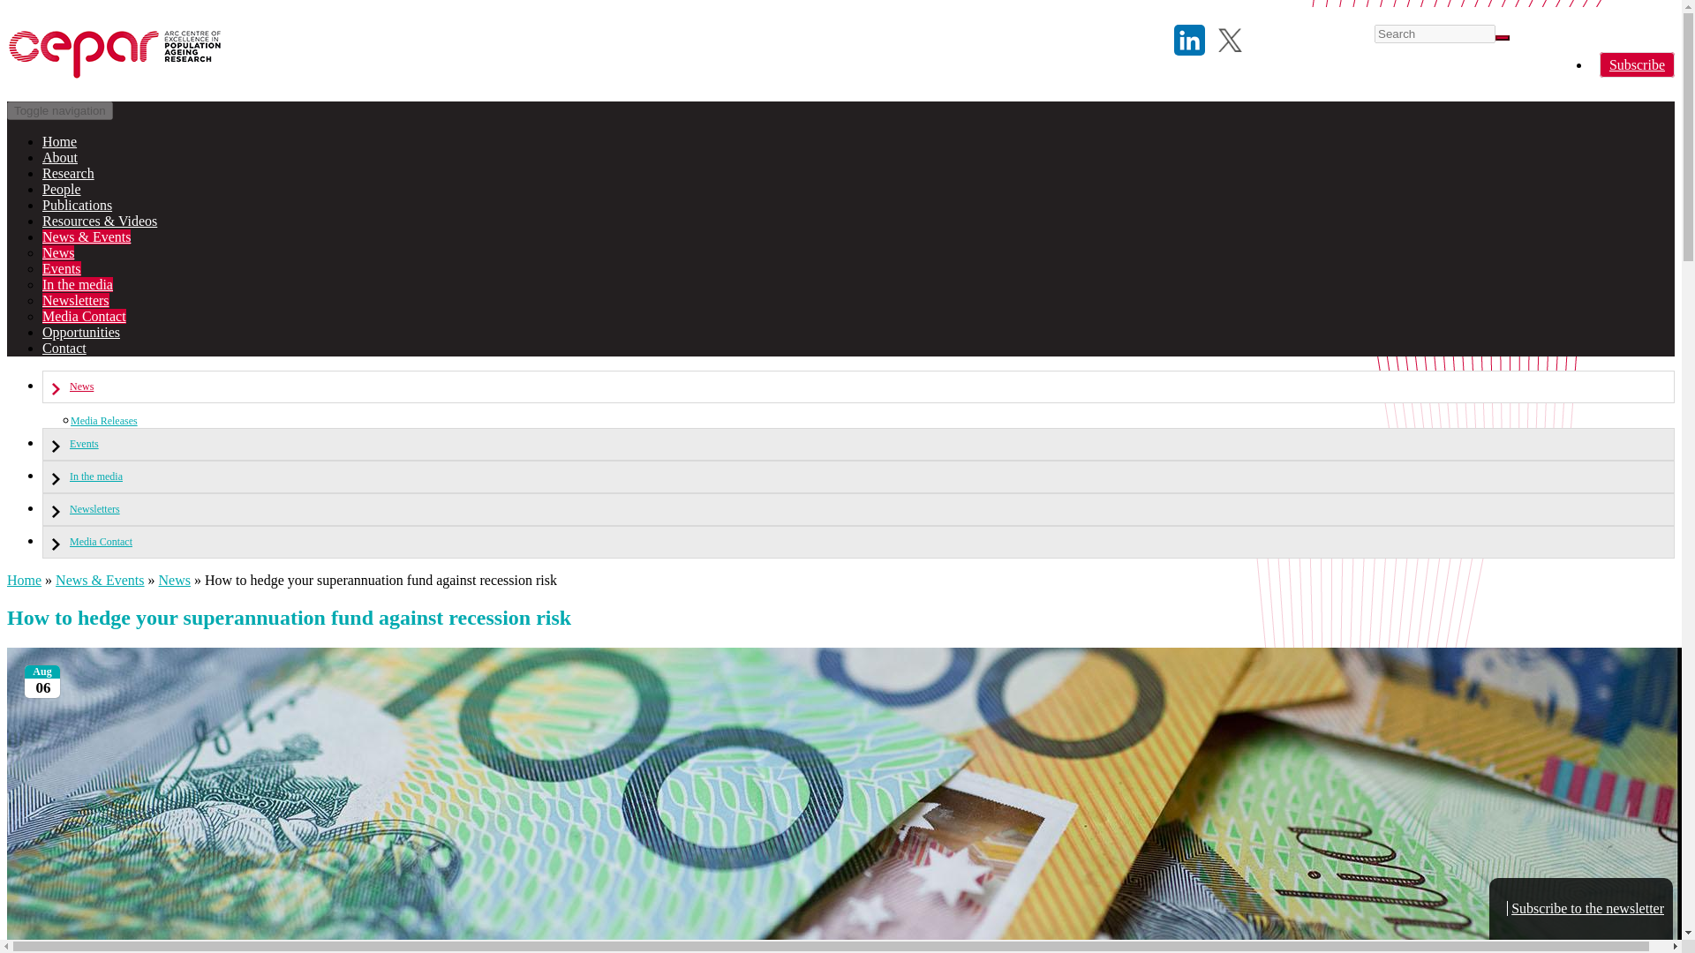  I want to click on Media Contact, so click(858, 542).